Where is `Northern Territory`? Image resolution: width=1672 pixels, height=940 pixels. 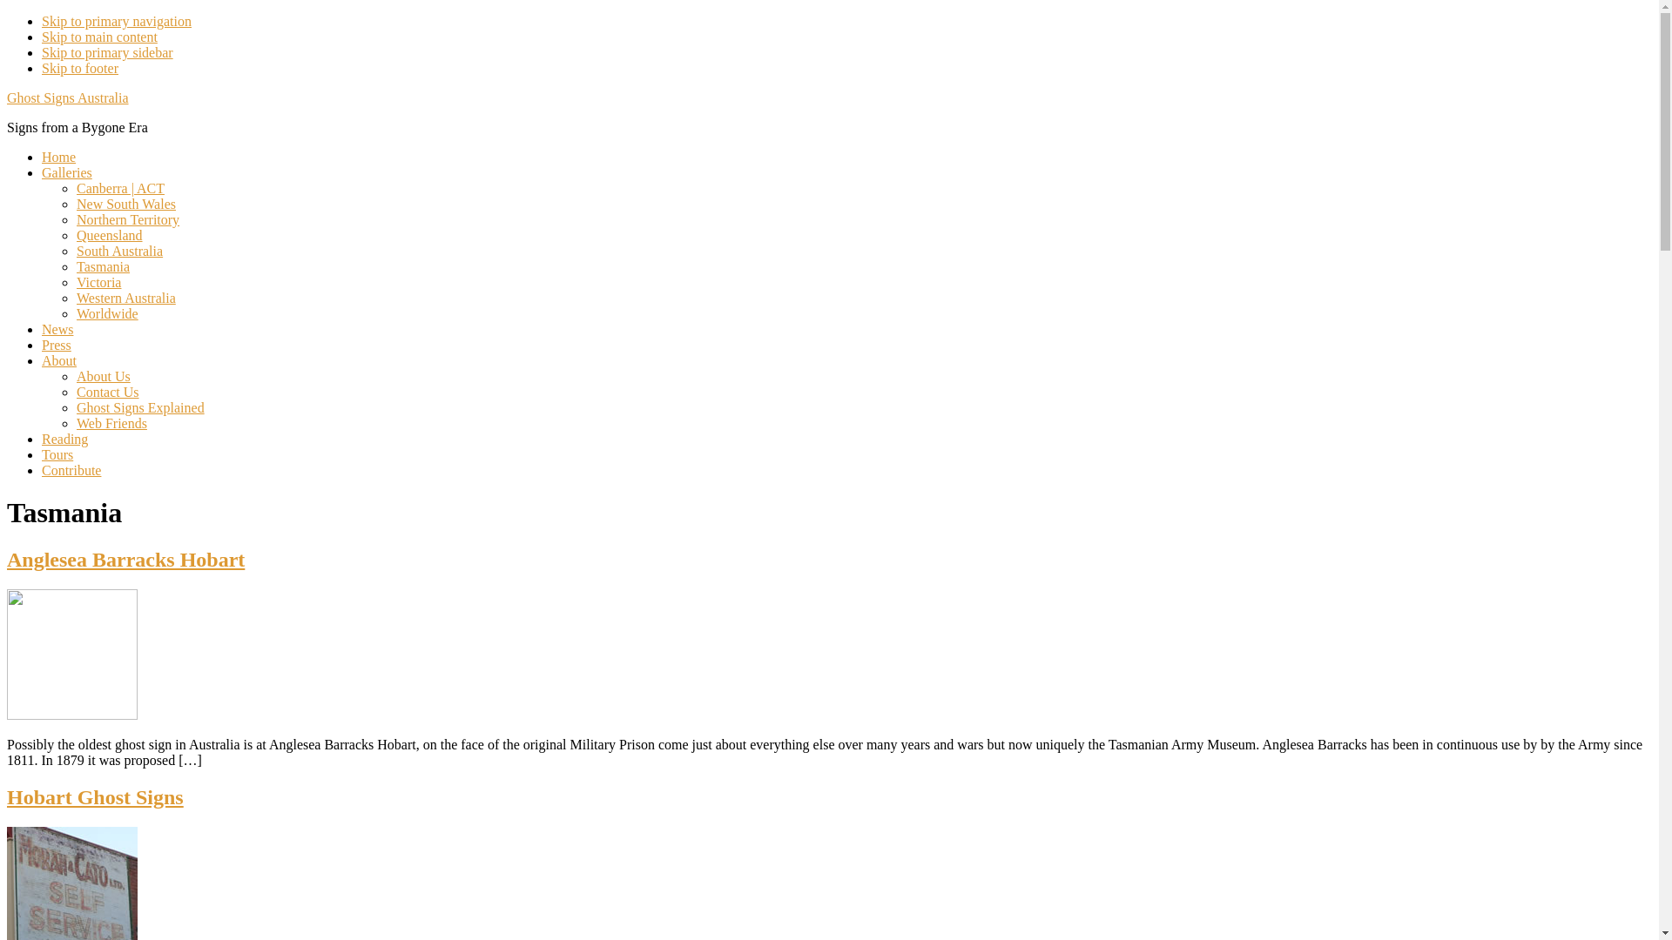 Northern Territory is located at coordinates (128, 219).